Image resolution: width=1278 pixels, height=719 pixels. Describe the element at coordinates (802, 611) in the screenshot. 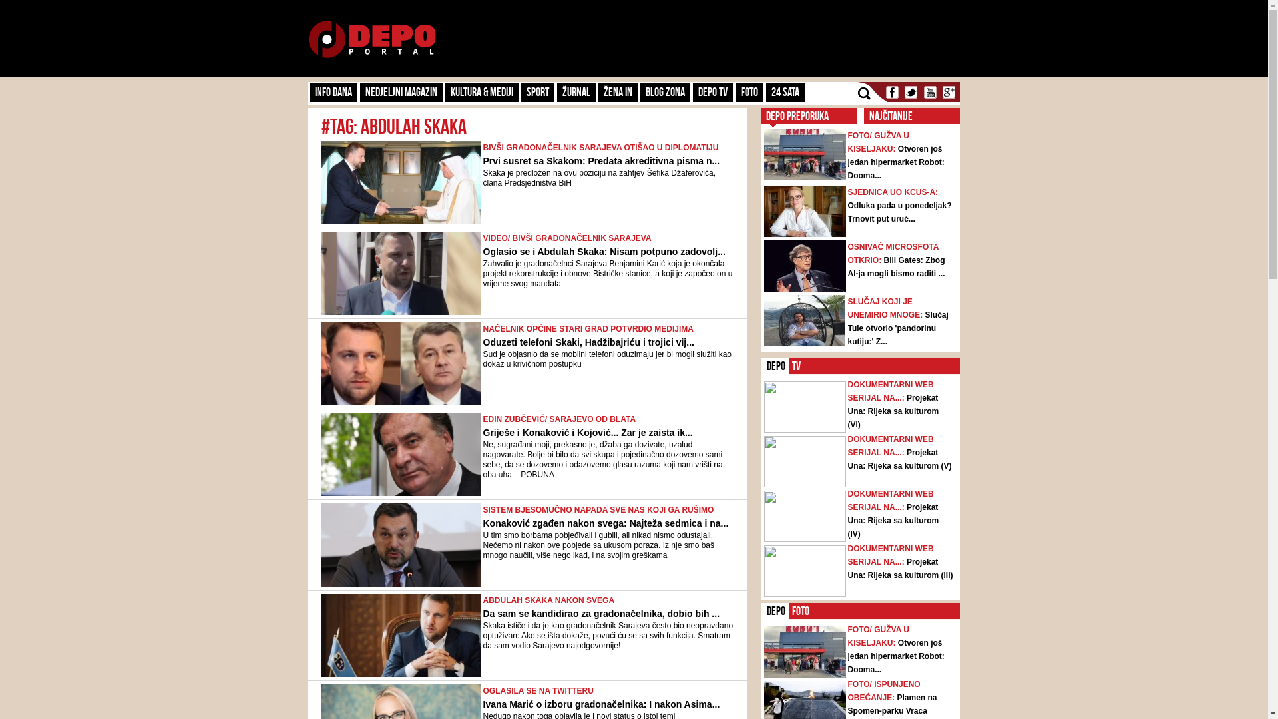

I see `DEPO FOTO` at that location.